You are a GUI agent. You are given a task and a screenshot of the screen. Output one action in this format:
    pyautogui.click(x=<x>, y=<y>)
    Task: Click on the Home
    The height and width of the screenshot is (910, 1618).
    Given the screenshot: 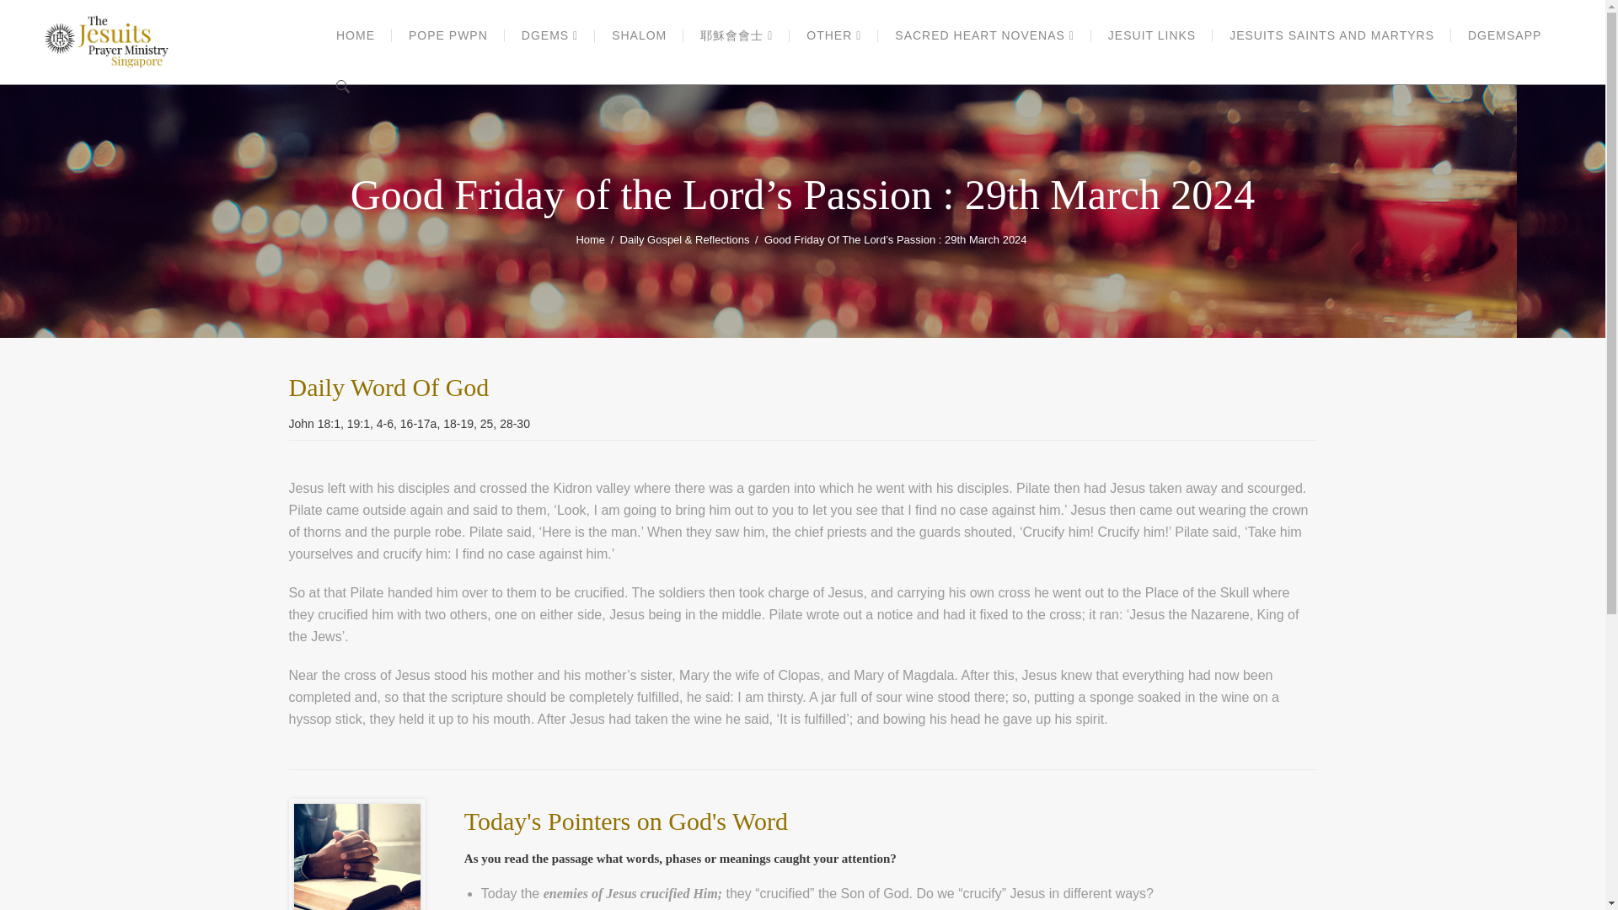 What is the action you would take?
    pyautogui.click(x=590, y=240)
    